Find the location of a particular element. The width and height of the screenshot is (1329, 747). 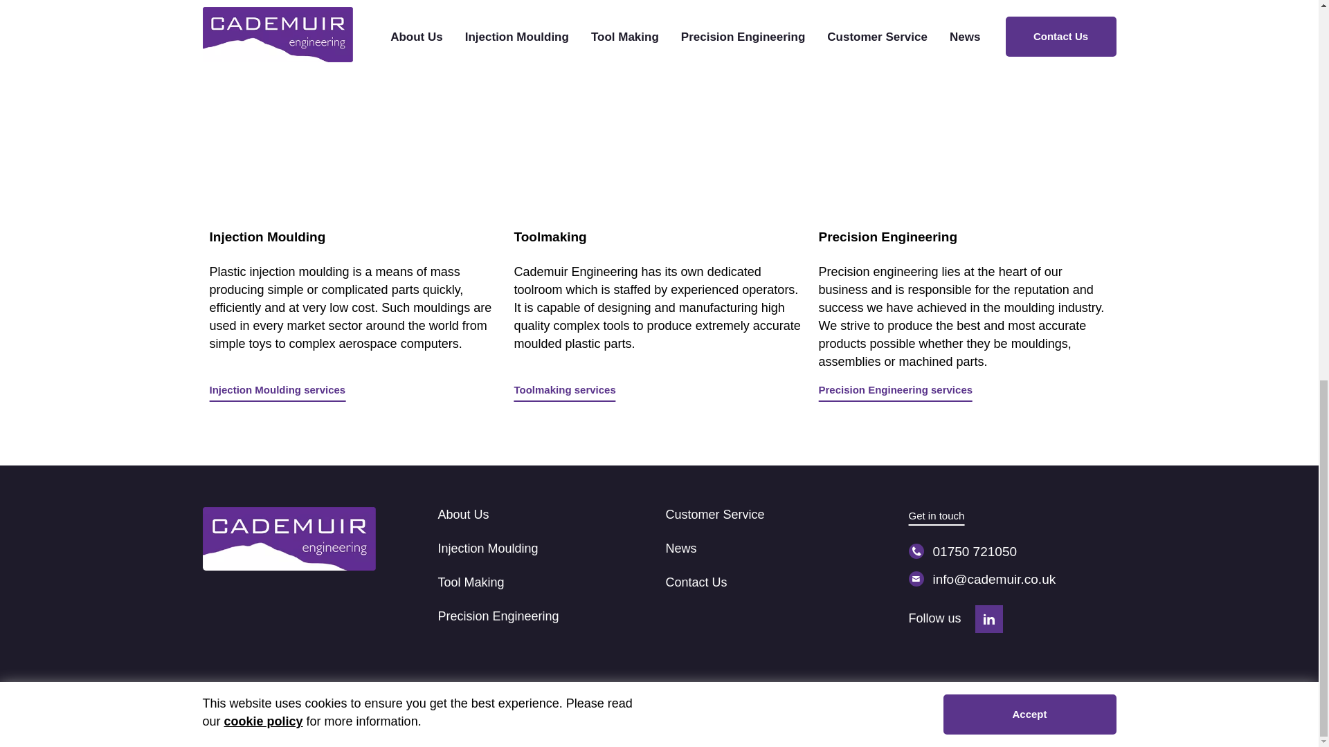

Get in touch is located at coordinates (936, 517).